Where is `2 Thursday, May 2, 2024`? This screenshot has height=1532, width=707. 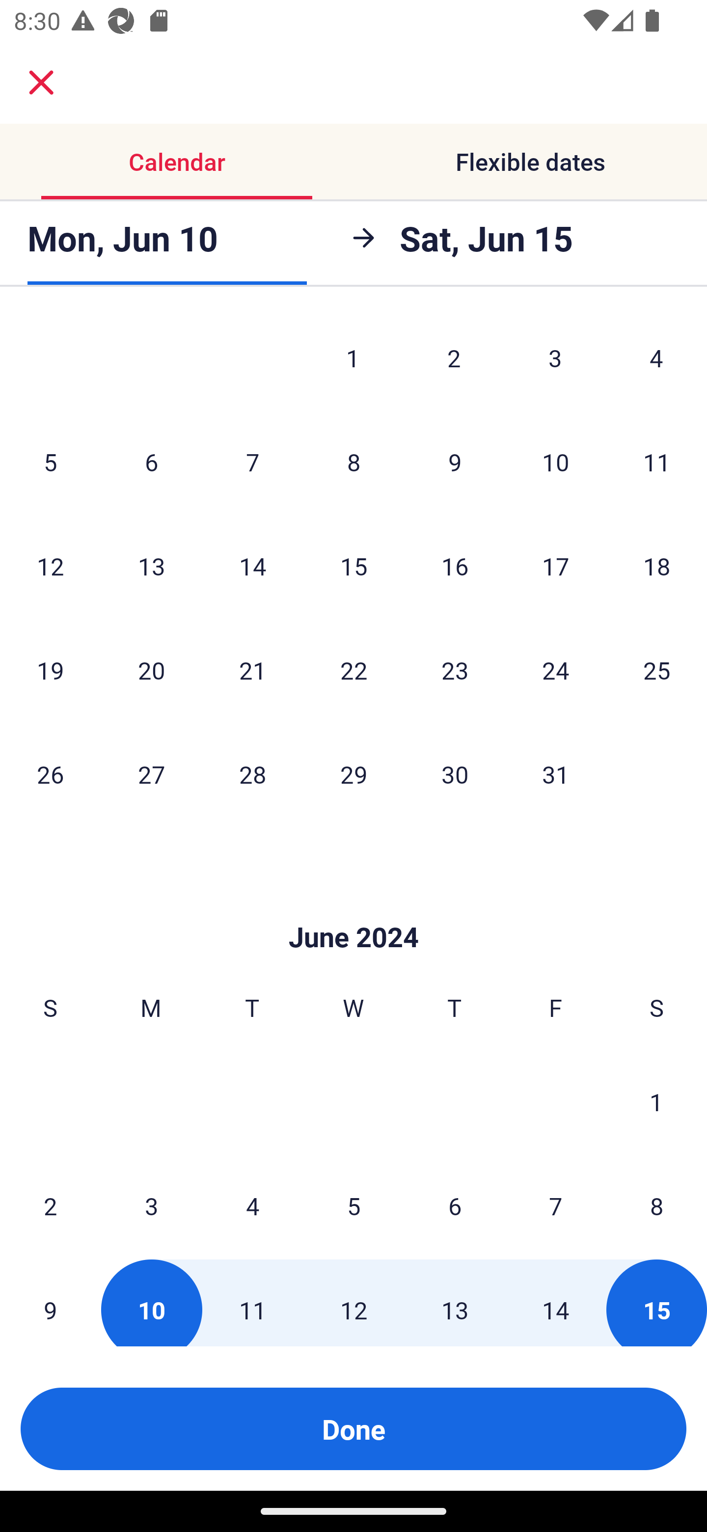 2 Thursday, May 2, 2024 is located at coordinates (454, 360).